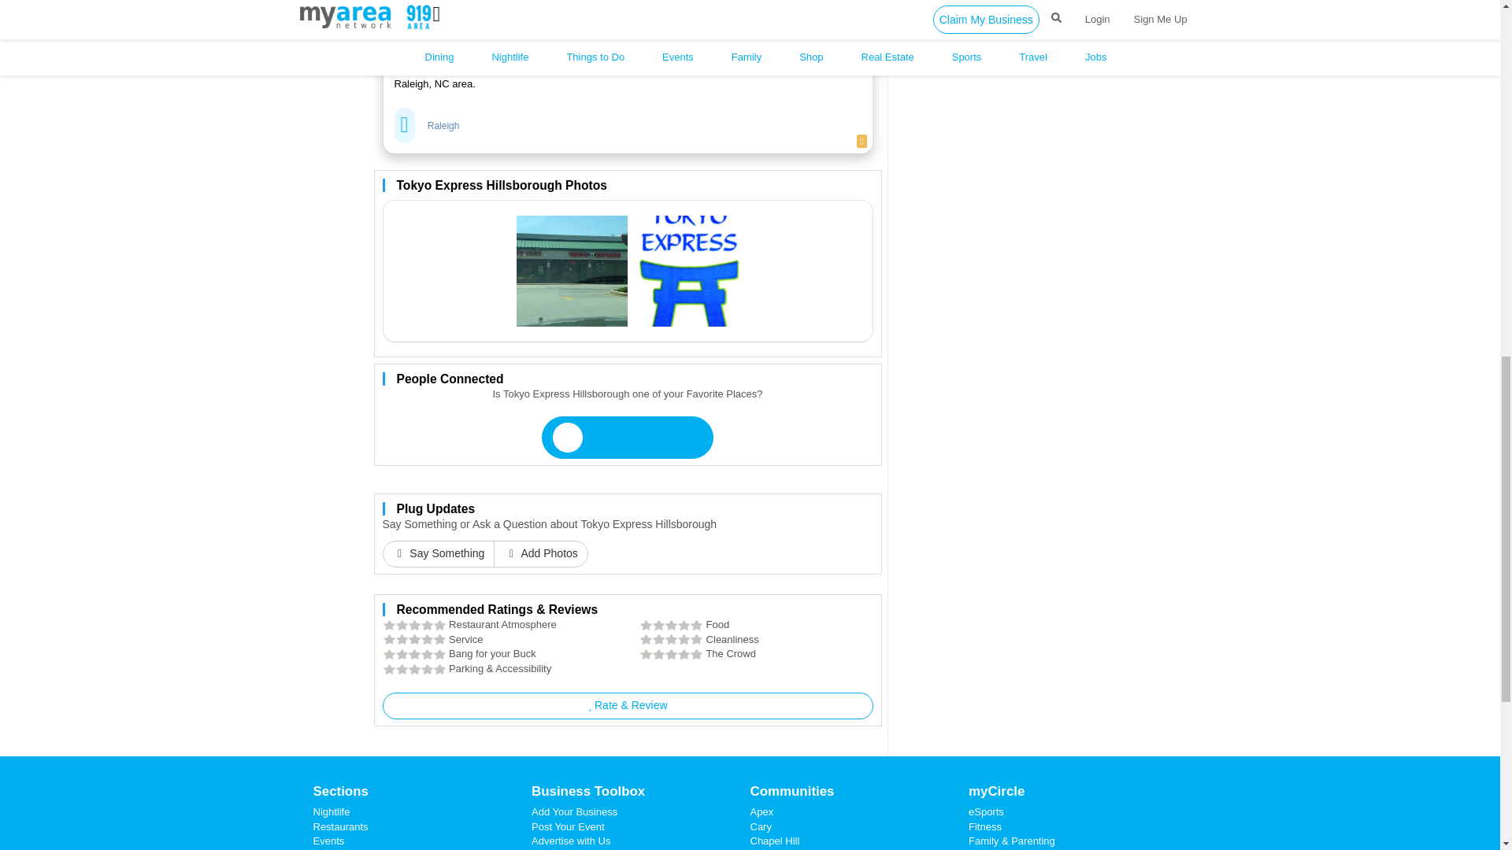  Describe the element at coordinates (443, 126) in the screenshot. I see `Raleigh` at that location.